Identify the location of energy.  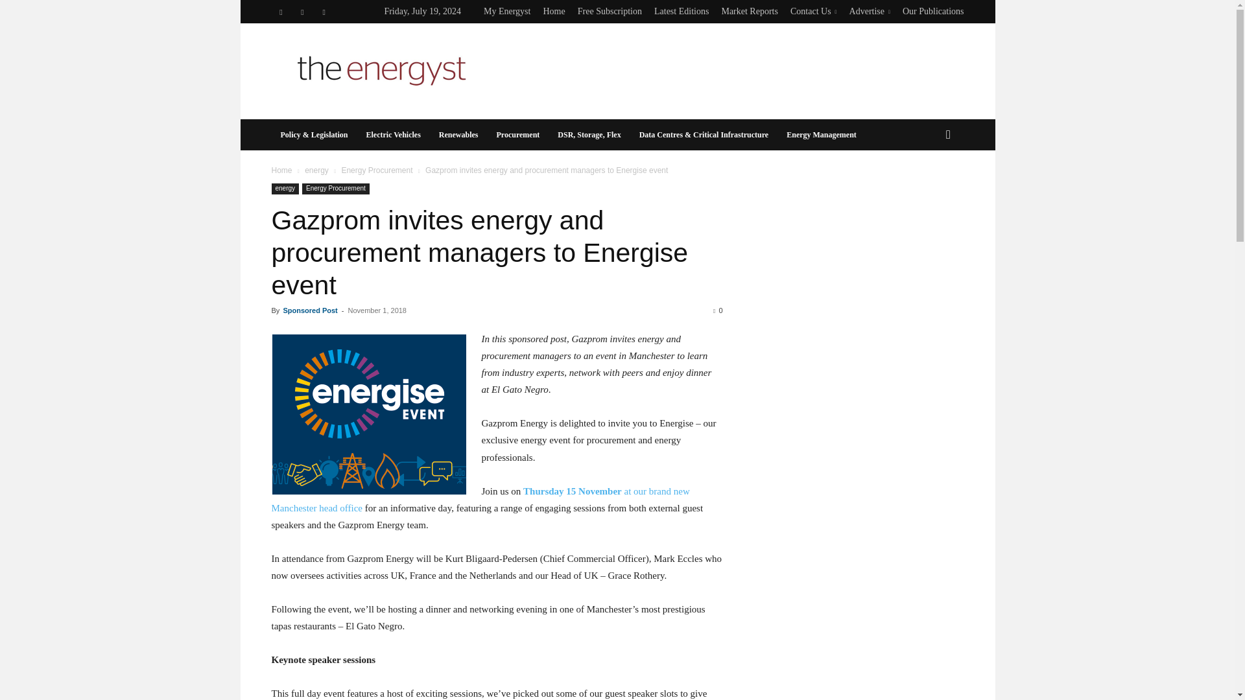
(316, 170).